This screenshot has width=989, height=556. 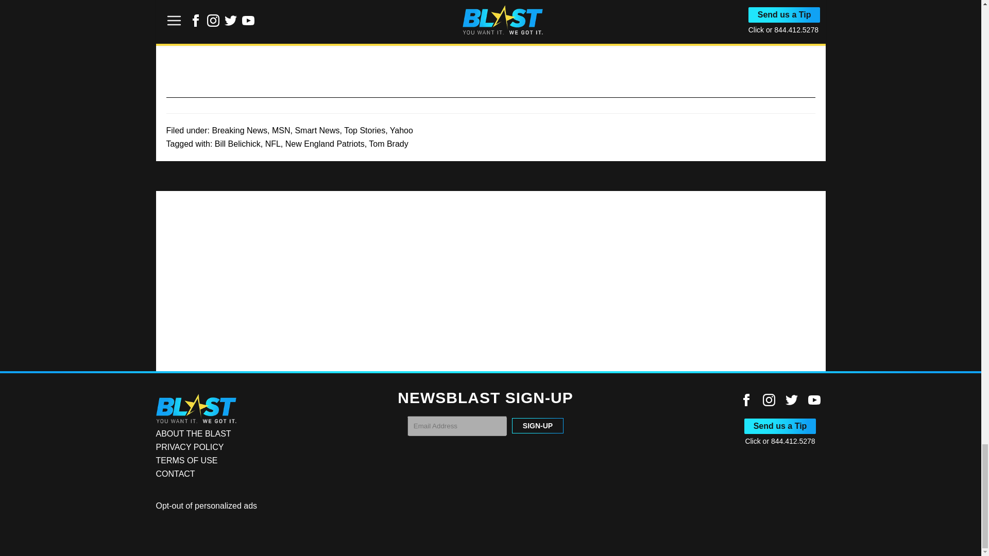 What do you see at coordinates (538, 426) in the screenshot?
I see `SIGN-UP` at bounding box center [538, 426].